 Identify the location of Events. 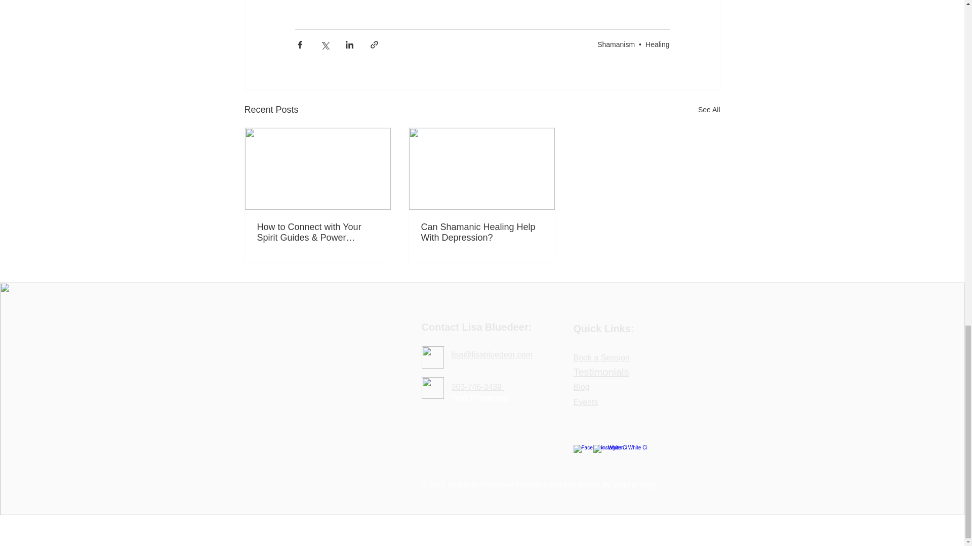
(585, 401).